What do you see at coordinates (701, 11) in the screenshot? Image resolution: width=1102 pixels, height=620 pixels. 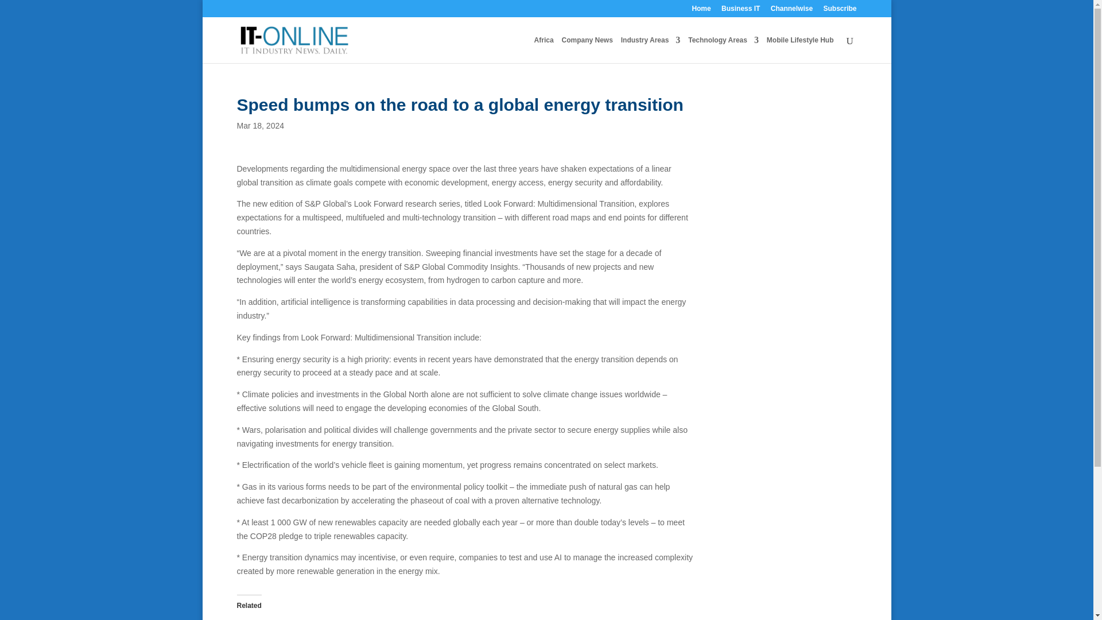 I see `Home` at bounding box center [701, 11].